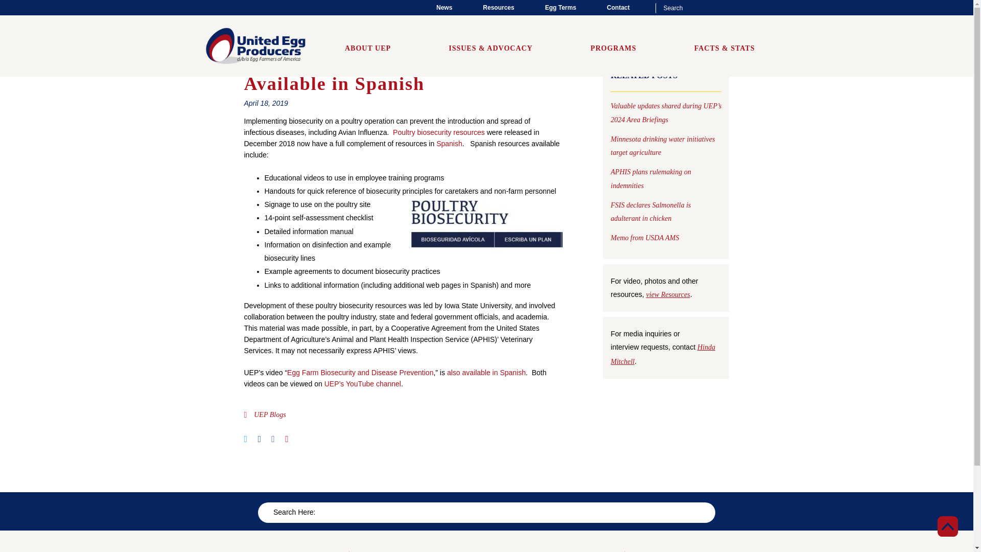 Image resolution: width=981 pixels, height=552 pixels. I want to click on About UEP, so click(368, 48).